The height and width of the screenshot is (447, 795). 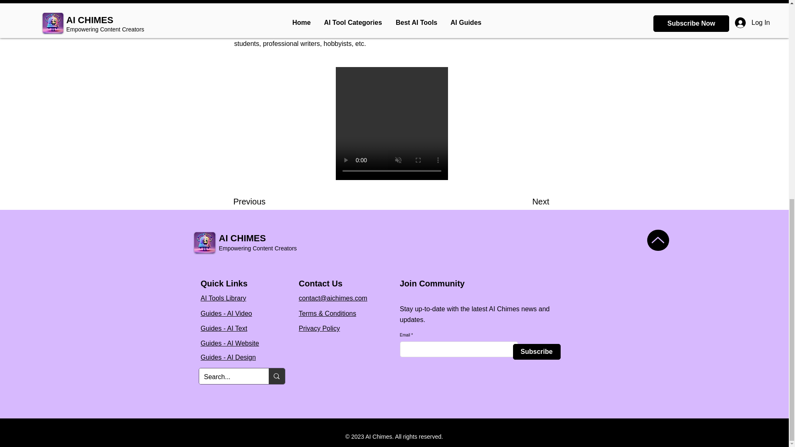 What do you see at coordinates (228, 357) in the screenshot?
I see `Guides - AI Design` at bounding box center [228, 357].